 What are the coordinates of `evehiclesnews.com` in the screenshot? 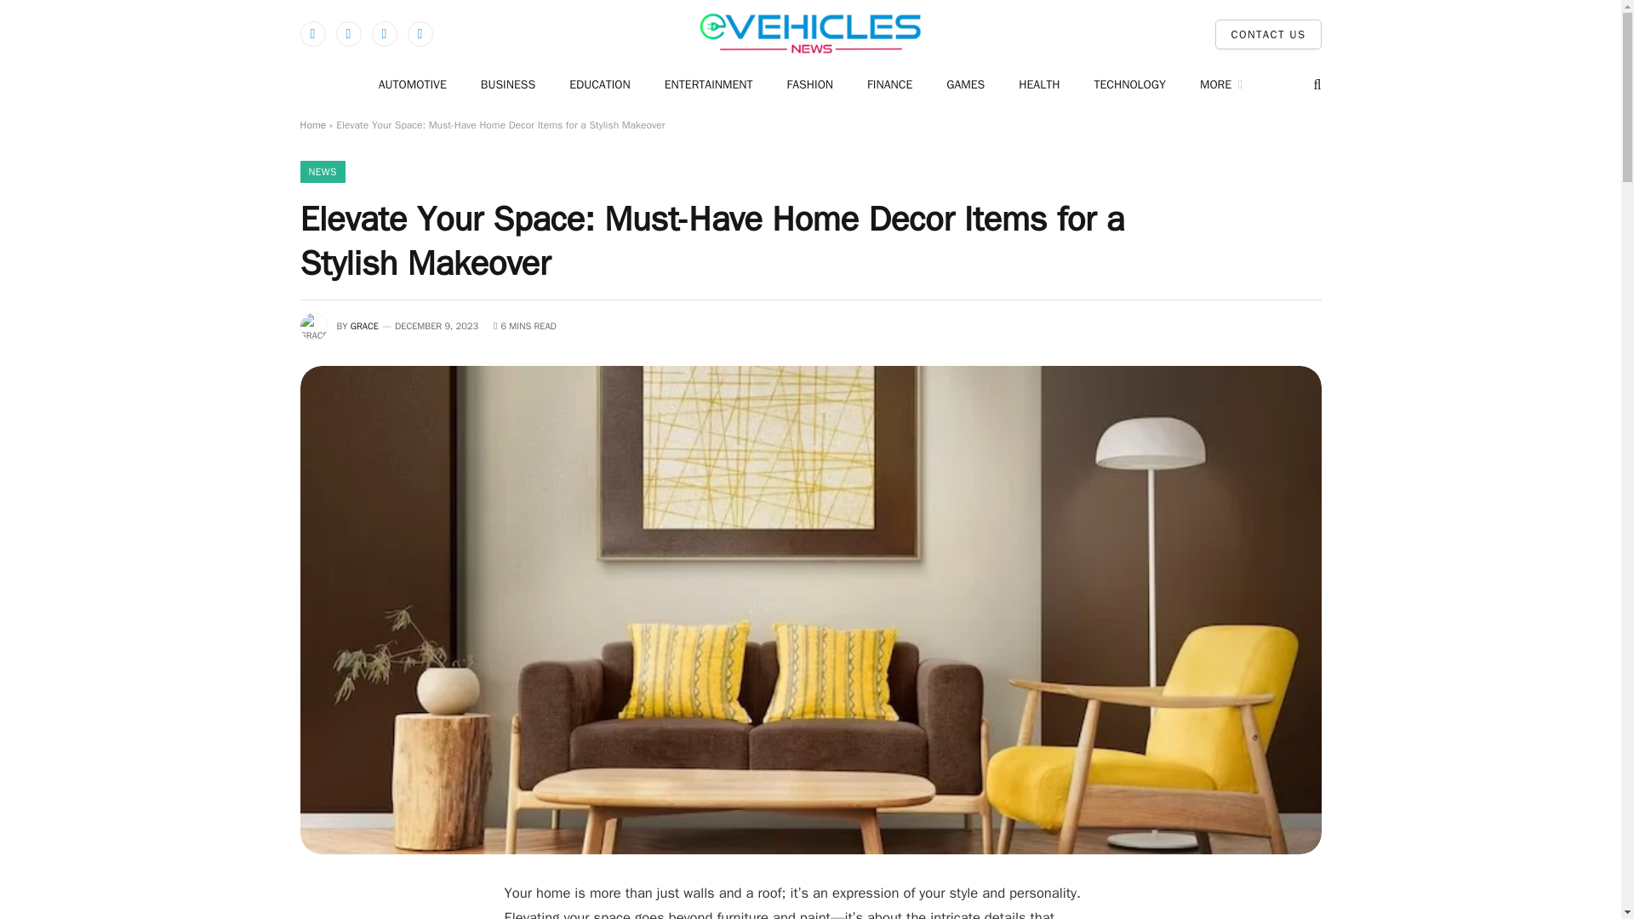 It's located at (810, 34).